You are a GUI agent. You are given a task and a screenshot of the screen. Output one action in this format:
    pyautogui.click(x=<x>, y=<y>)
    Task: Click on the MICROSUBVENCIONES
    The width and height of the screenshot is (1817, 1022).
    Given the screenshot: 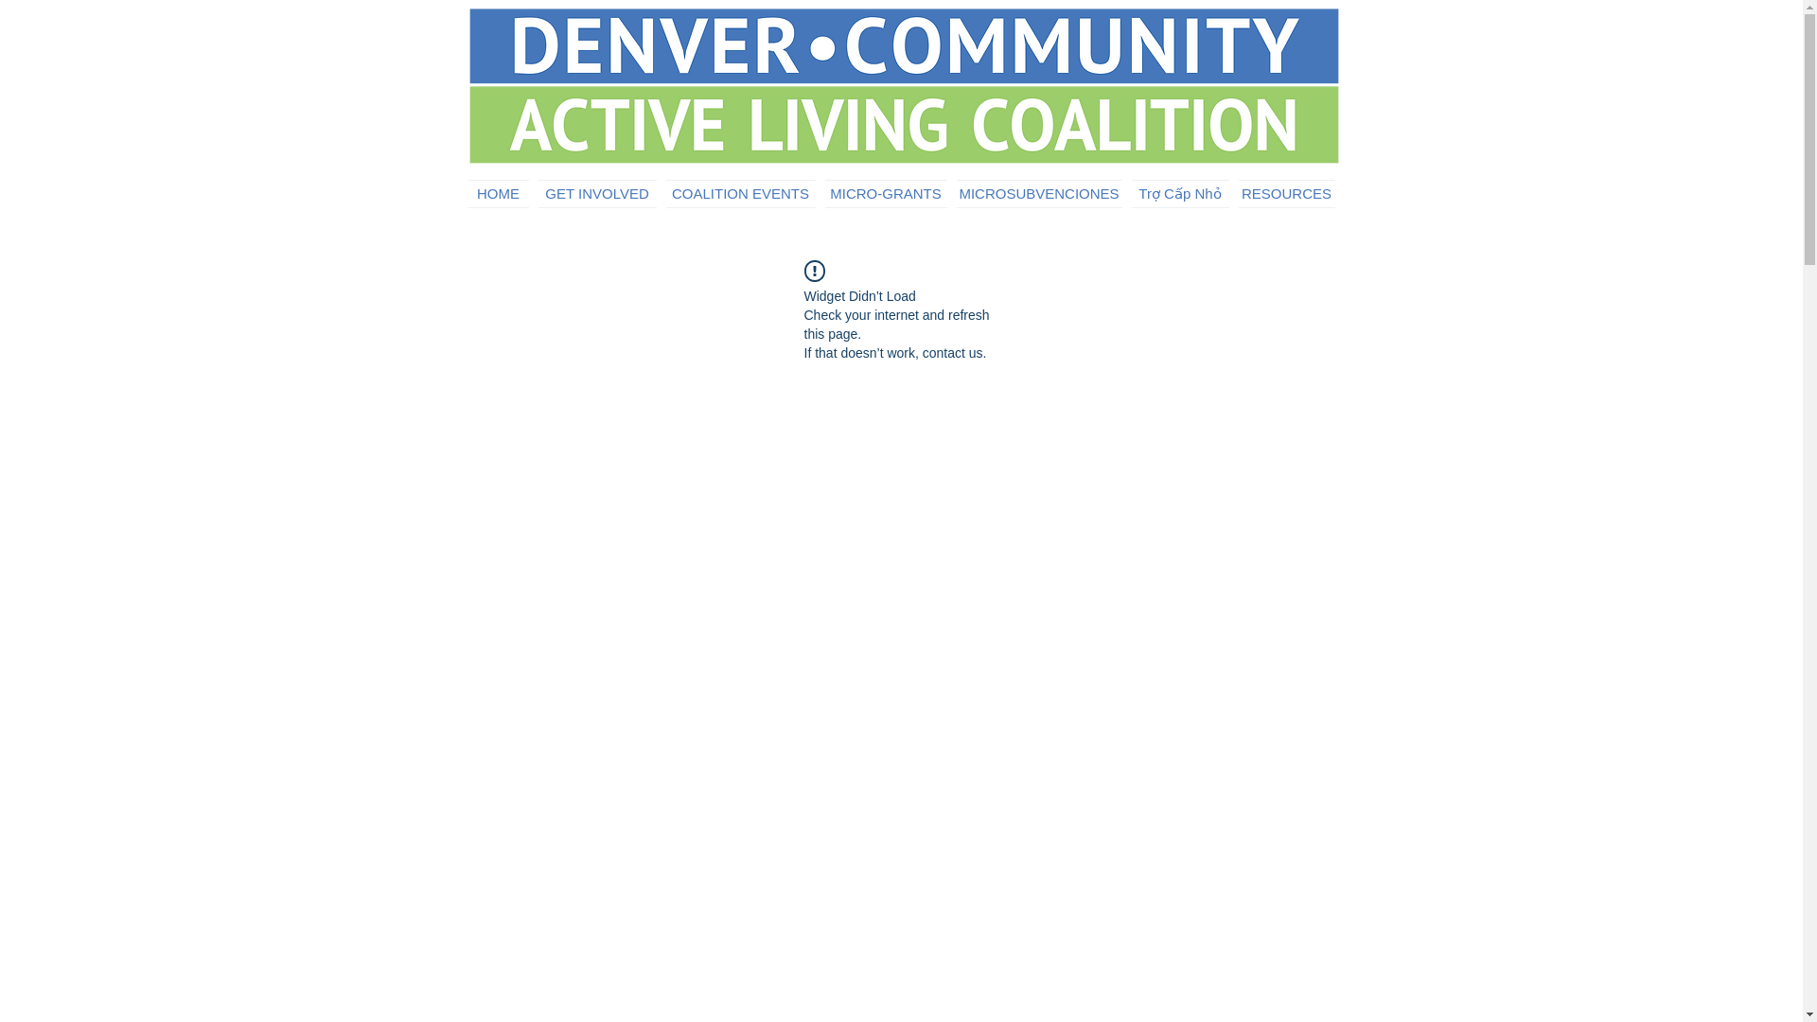 What is the action you would take?
    pyautogui.click(x=1039, y=194)
    